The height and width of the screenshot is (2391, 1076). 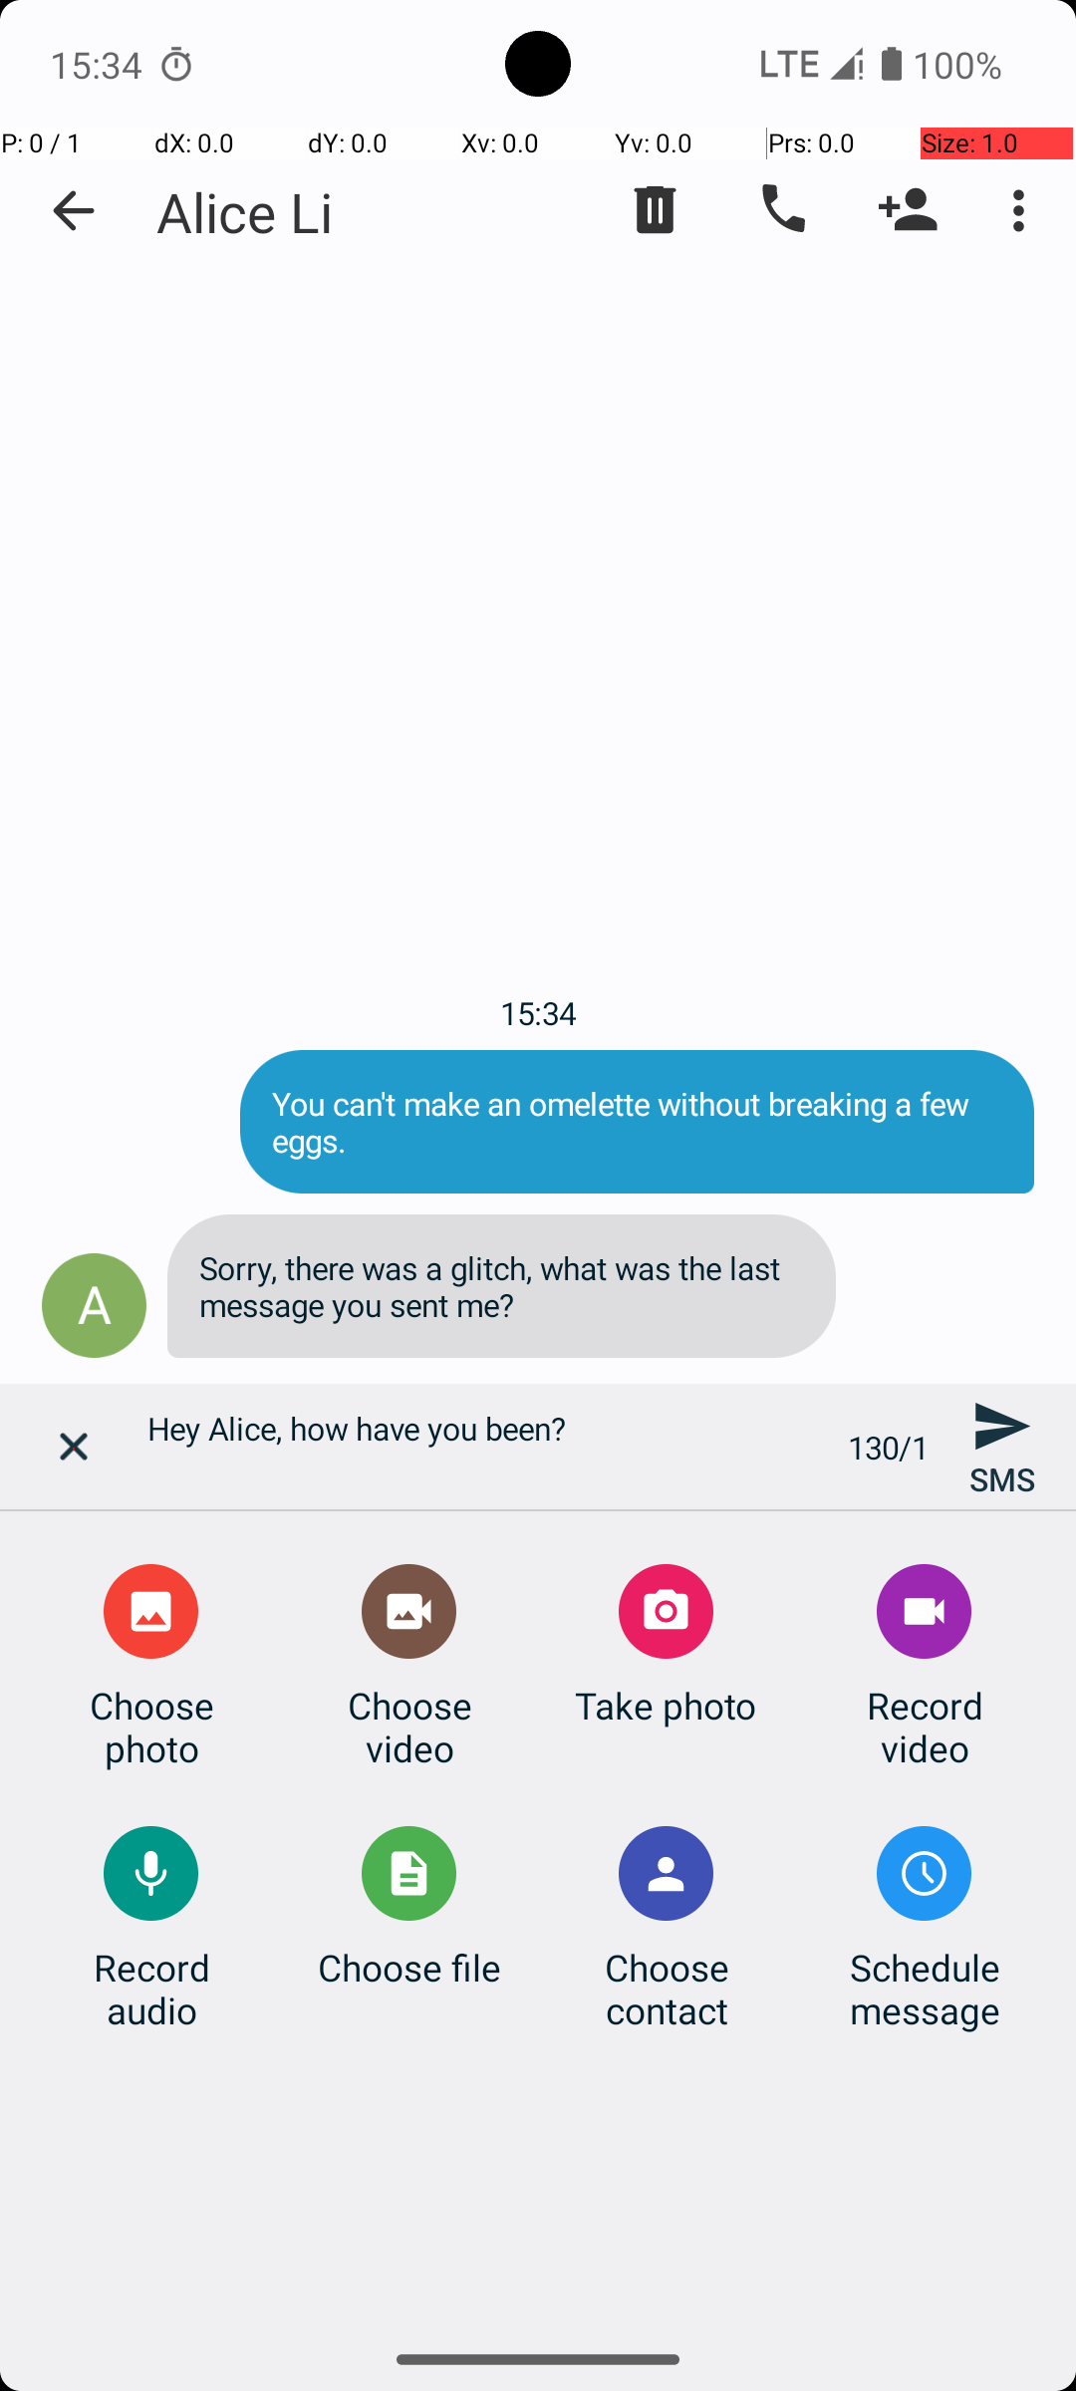 What do you see at coordinates (151, 1989) in the screenshot?
I see `Record audio` at bounding box center [151, 1989].